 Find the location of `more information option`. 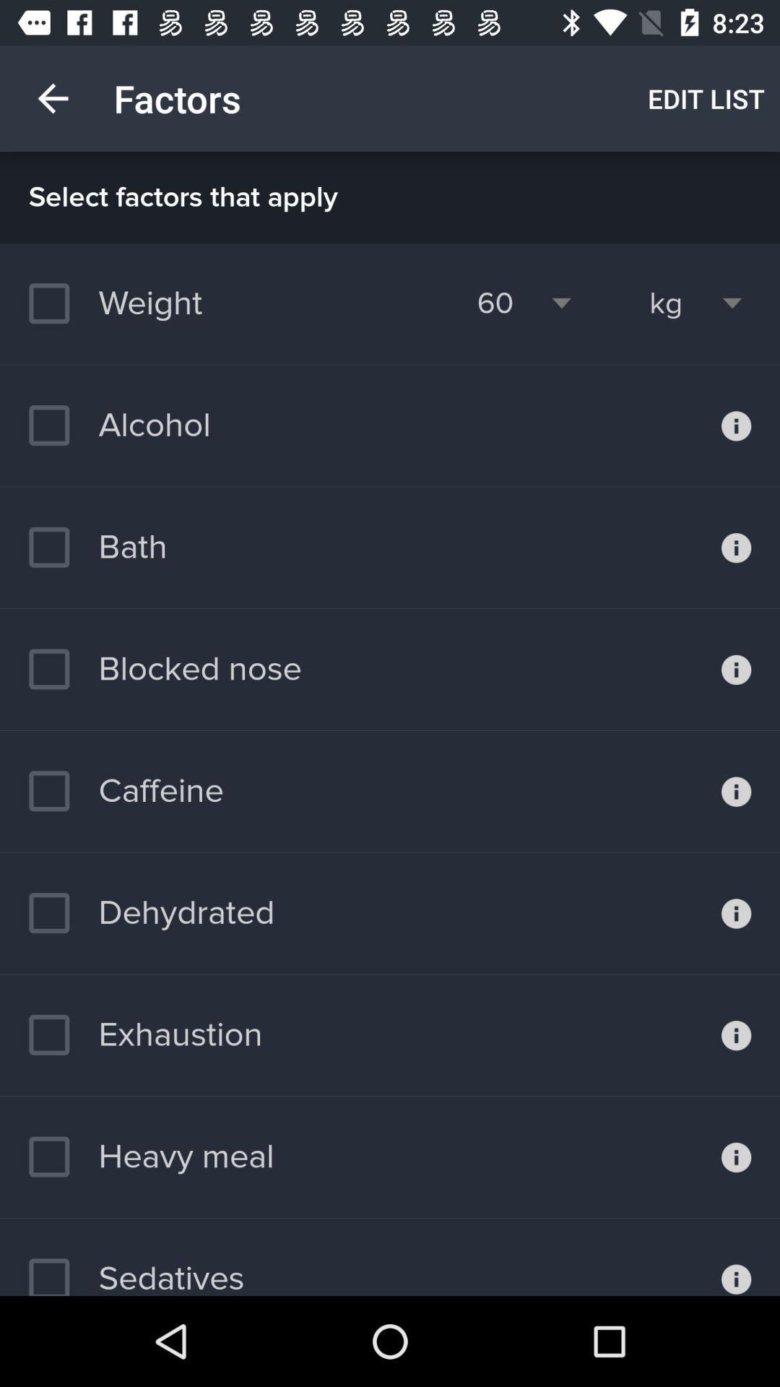

more information option is located at coordinates (737, 913).